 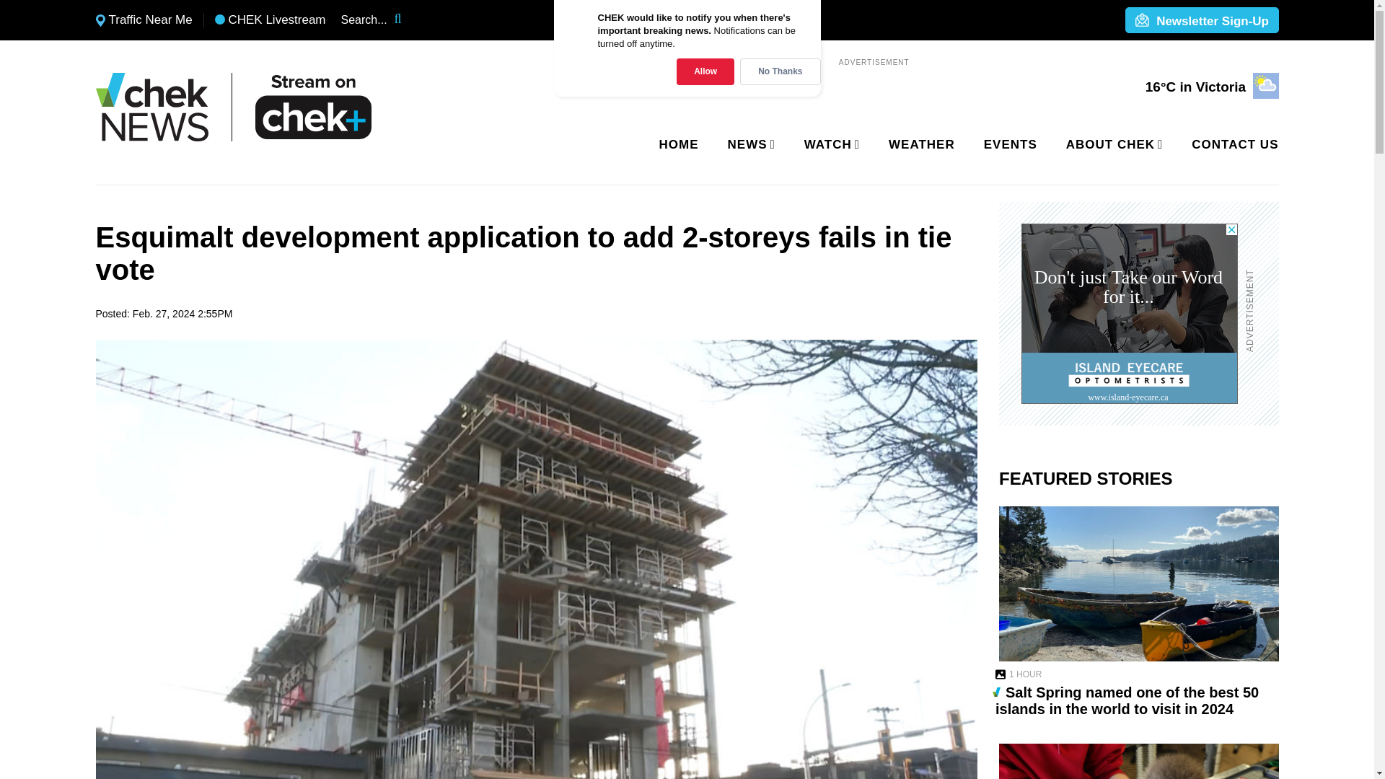 I want to click on HOME, so click(x=679, y=145).